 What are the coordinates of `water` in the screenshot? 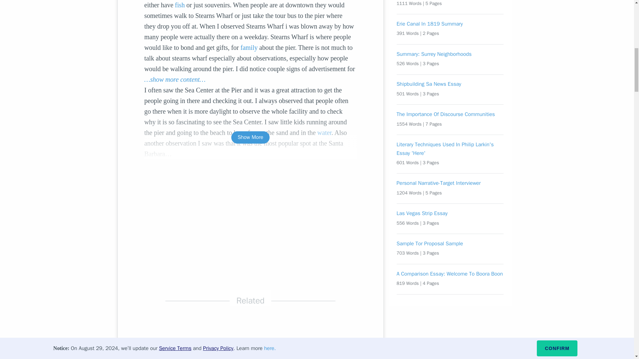 It's located at (324, 132).